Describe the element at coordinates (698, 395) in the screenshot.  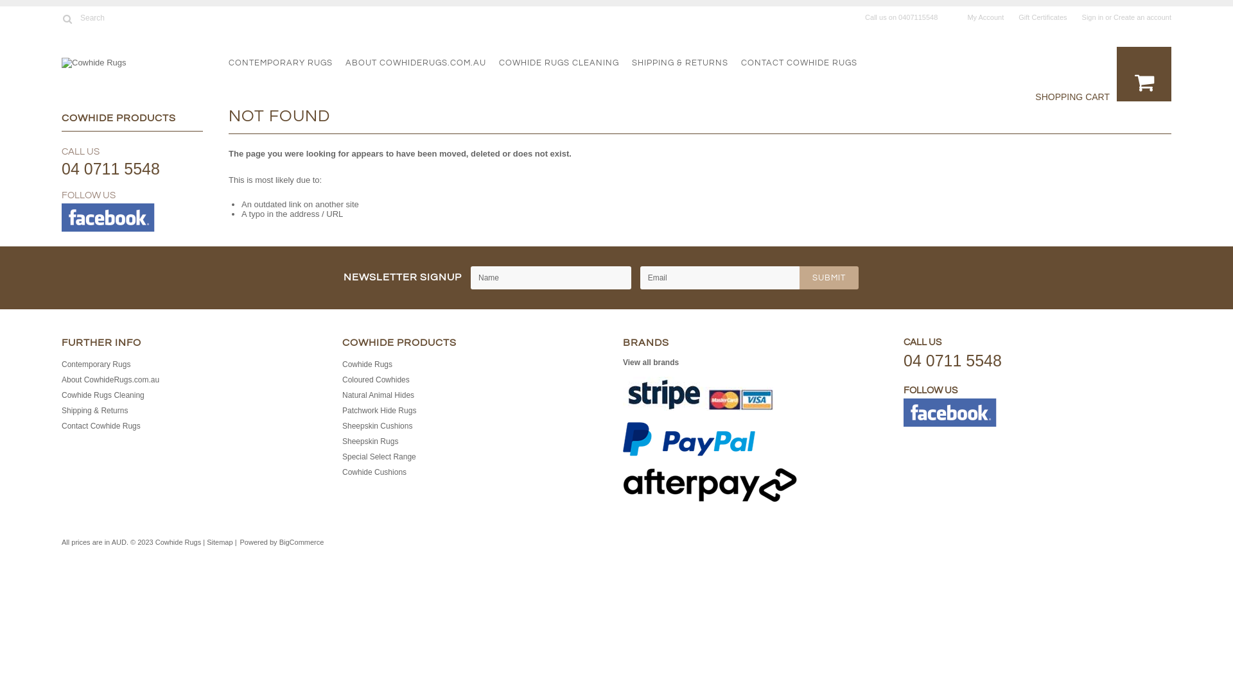
I see `Stripe` at that location.